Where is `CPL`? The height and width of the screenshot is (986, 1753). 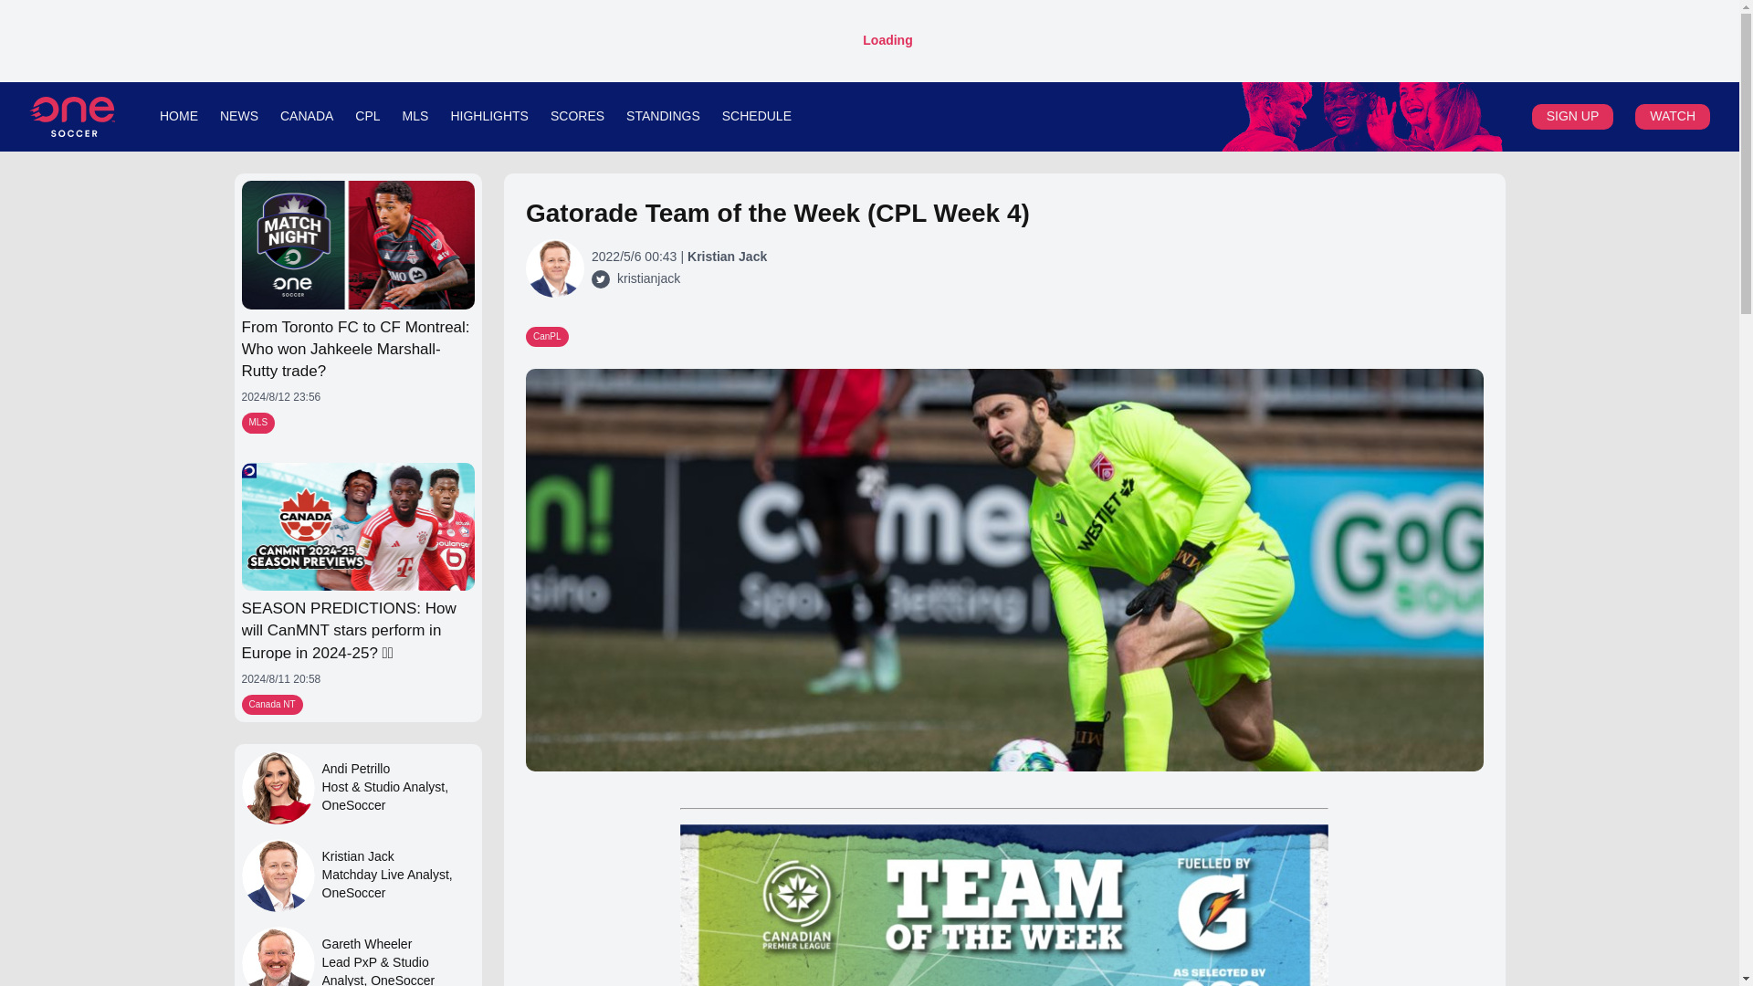 CPL is located at coordinates (367, 115).